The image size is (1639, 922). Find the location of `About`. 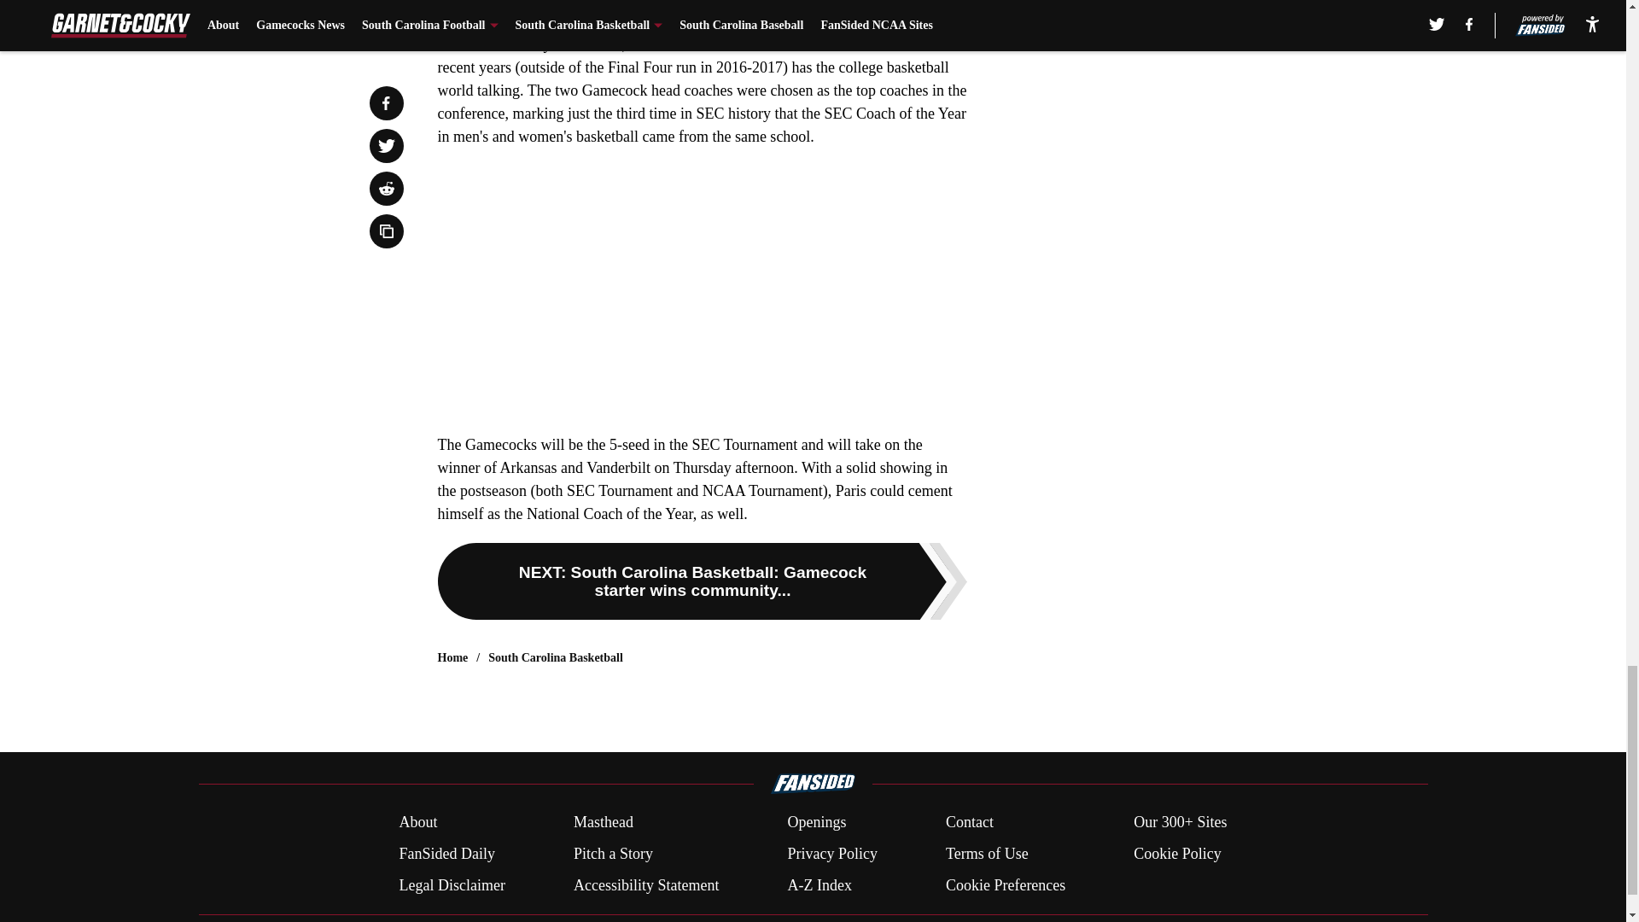

About is located at coordinates (417, 823).